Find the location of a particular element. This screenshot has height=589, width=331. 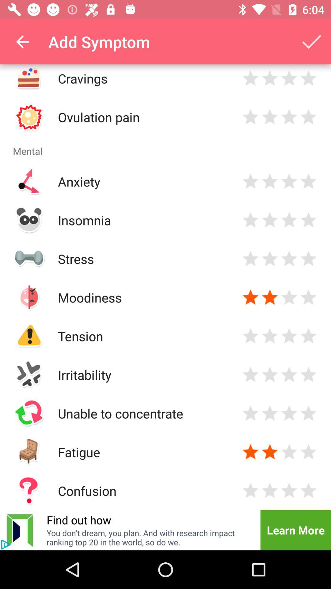

add specific feedback rate is located at coordinates (270, 220).